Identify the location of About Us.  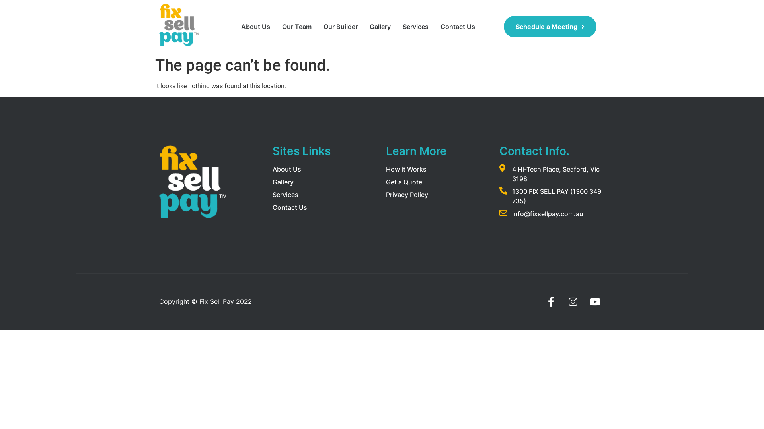
(287, 169).